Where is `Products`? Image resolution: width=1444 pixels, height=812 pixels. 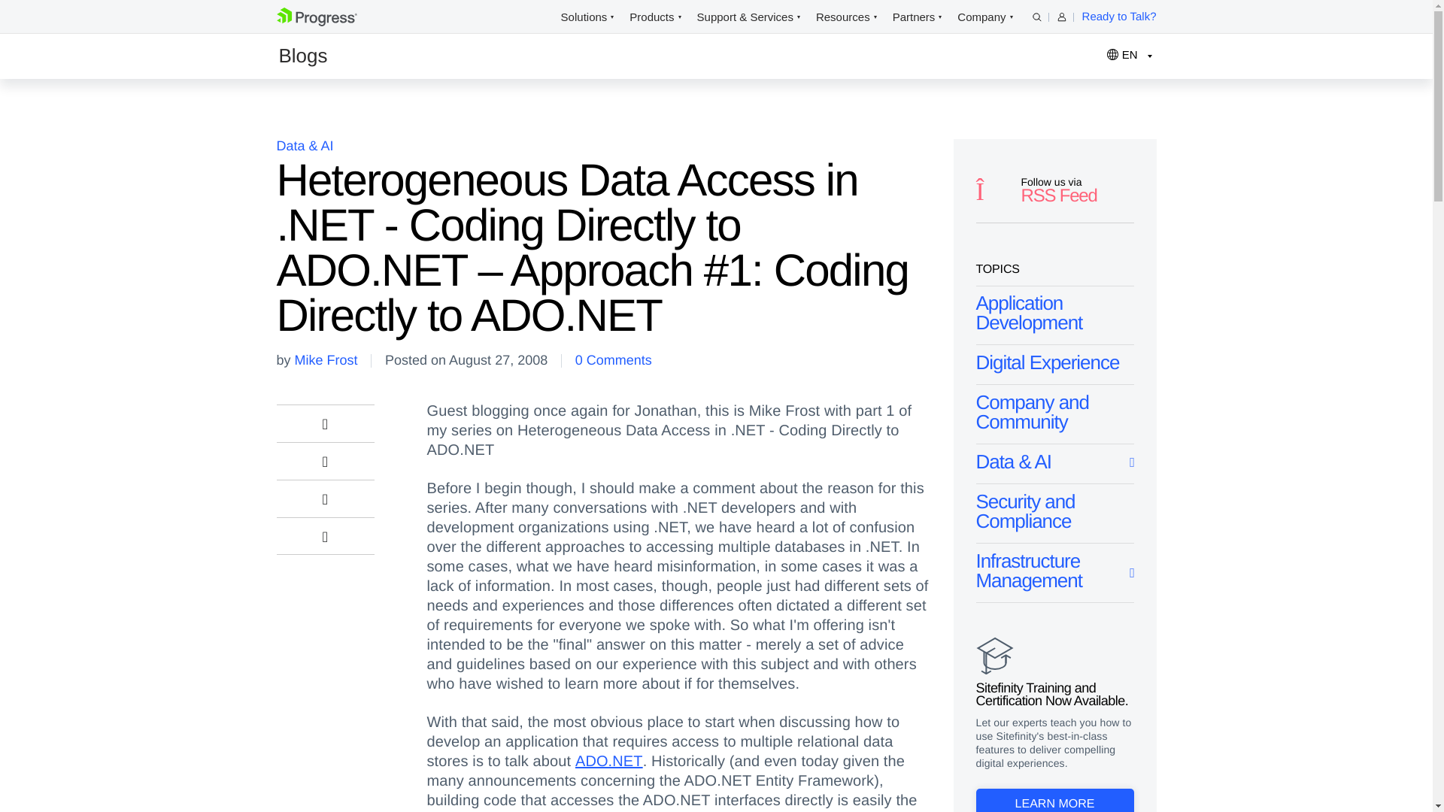
Products is located at coordinates (651, 17).